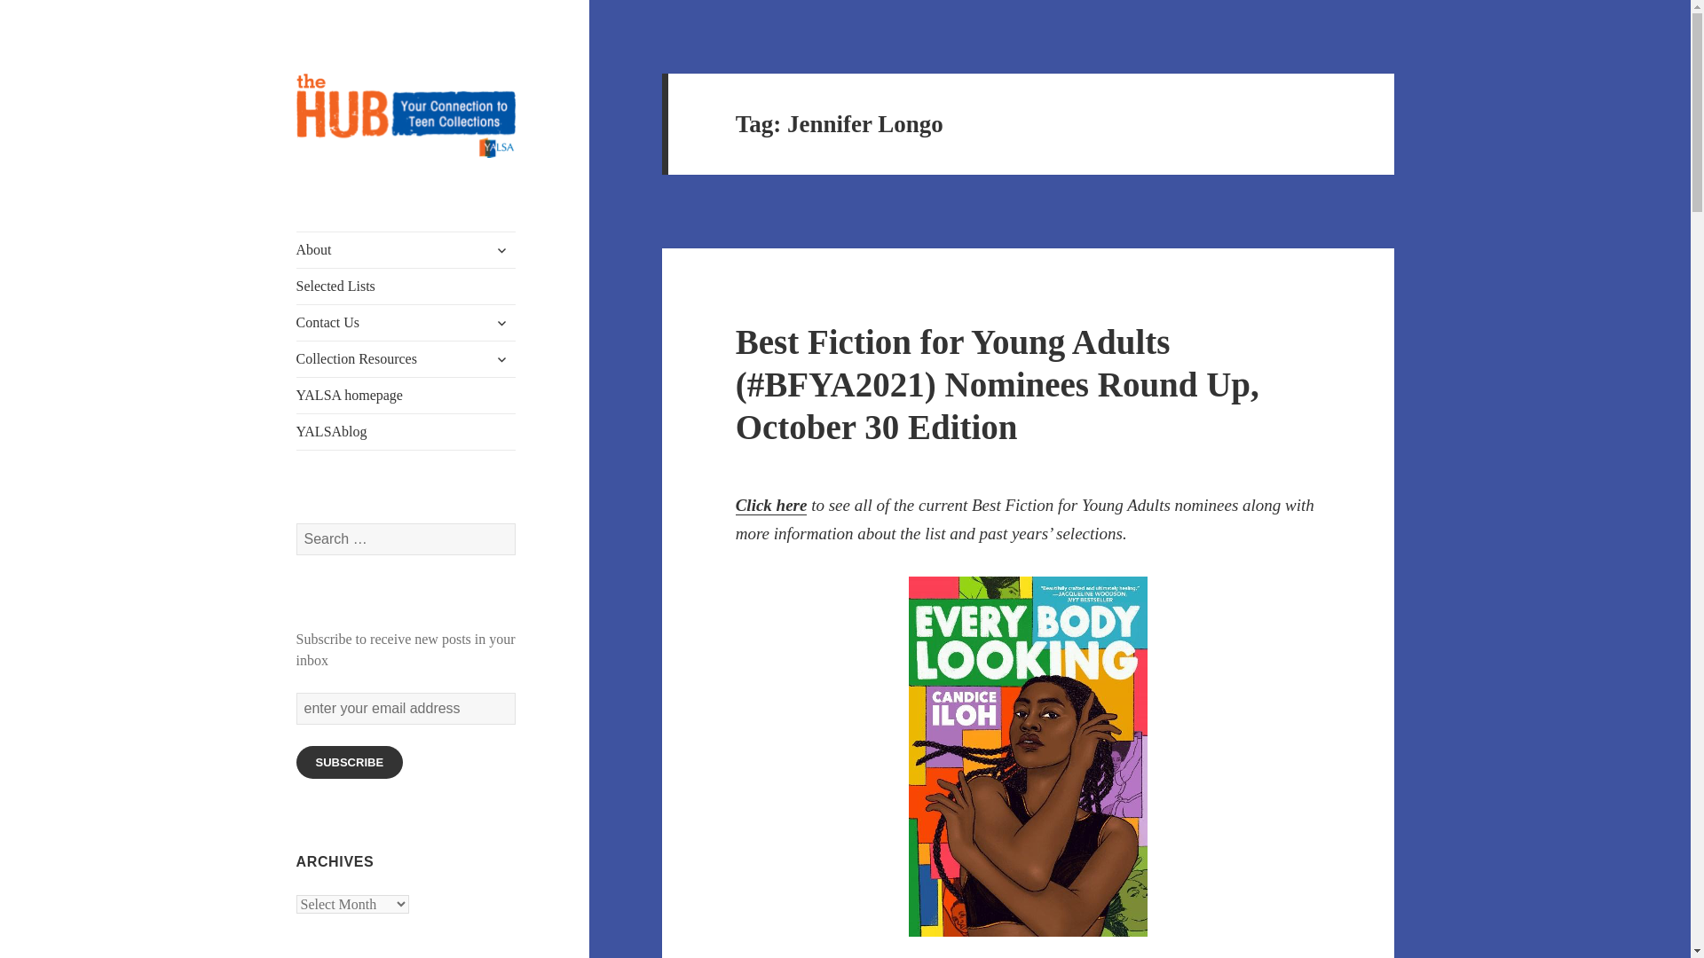  What do you see at coordinates (772, 506) in the screenshot?
I see `Click here` at bounding box center [772, 506].